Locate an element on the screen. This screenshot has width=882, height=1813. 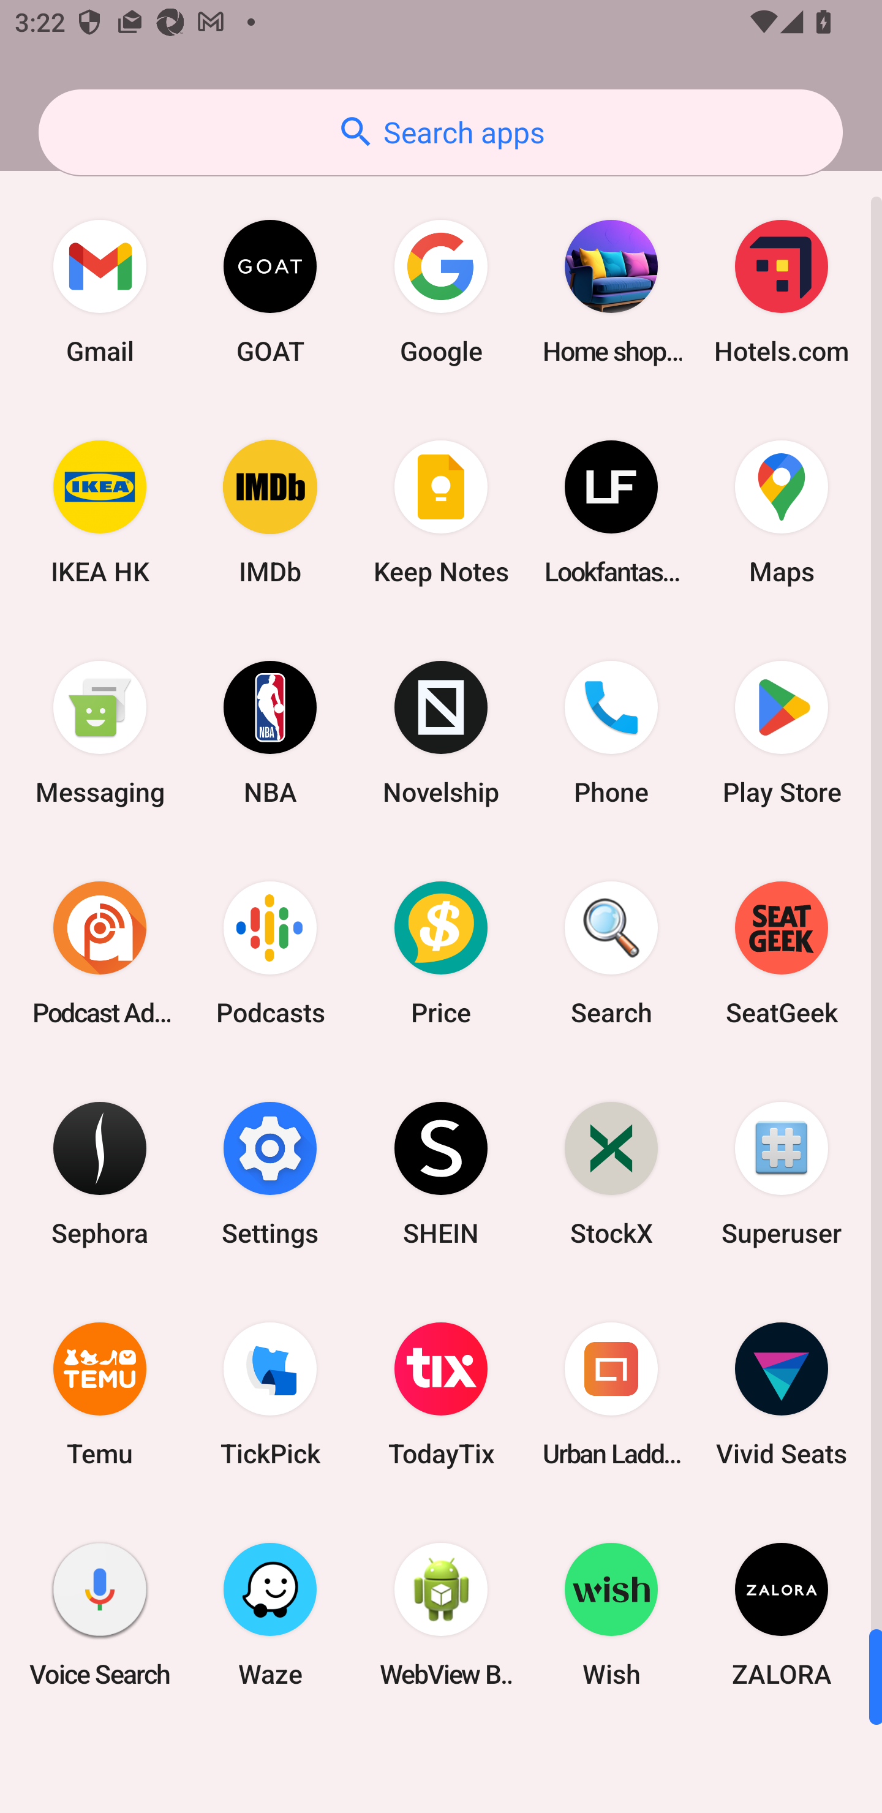
Keep Notes is located at coordinates (441, 512).